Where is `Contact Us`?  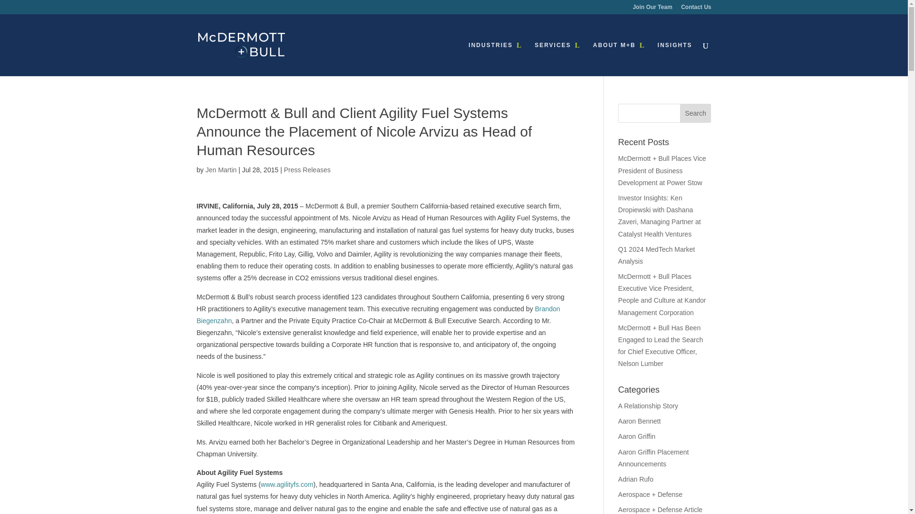
Contact Us is located at coordinates (696, 9).